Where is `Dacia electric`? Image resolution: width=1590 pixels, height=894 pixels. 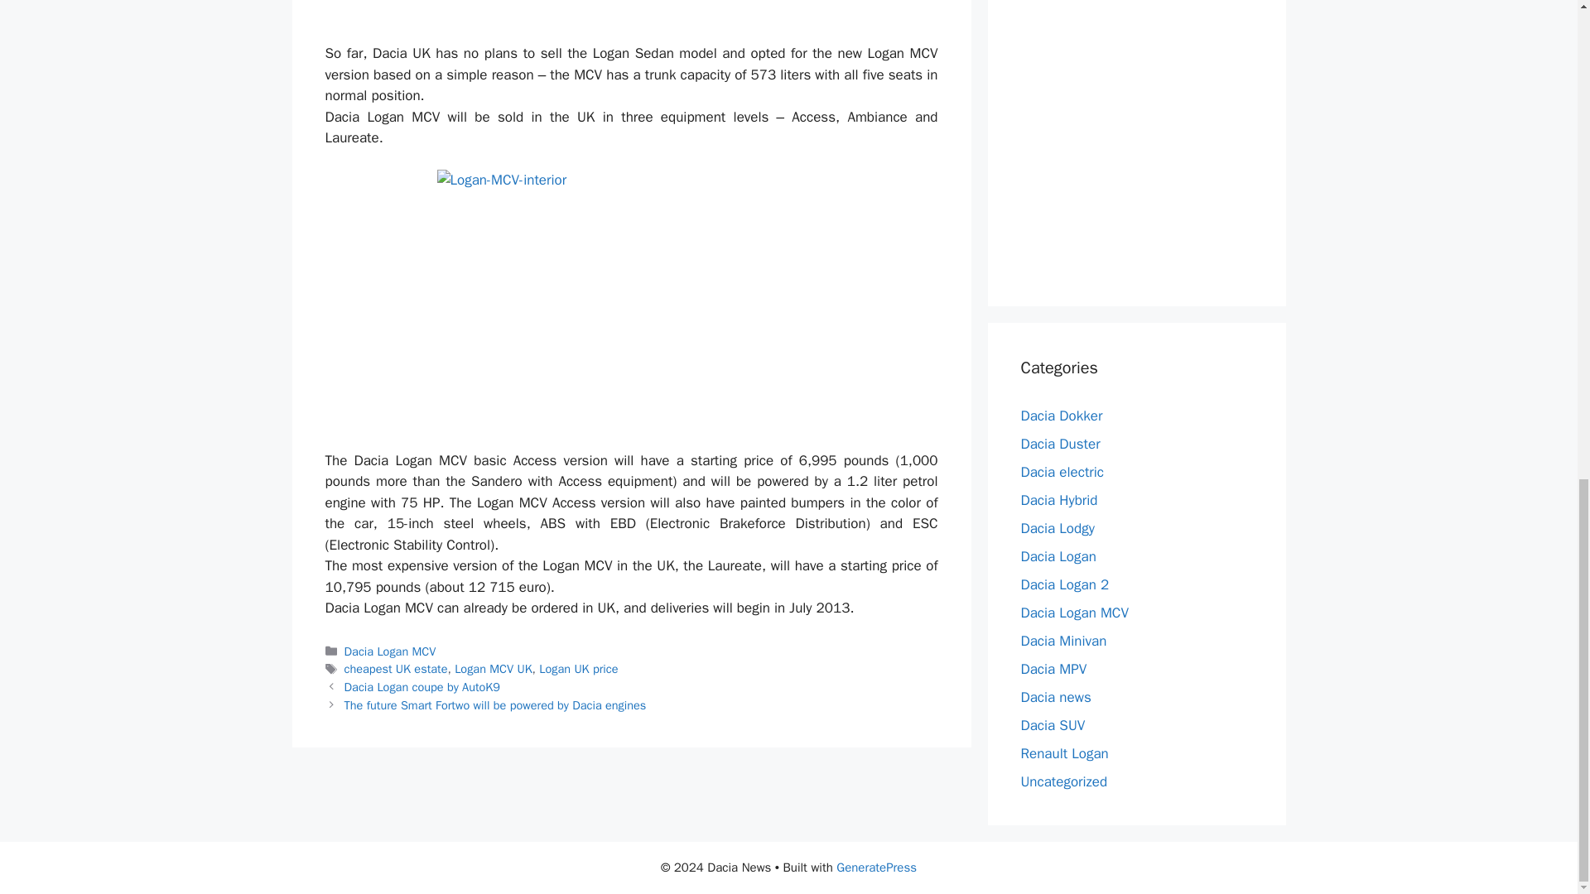
Dacia electric is located at coordinates (1062, 471).